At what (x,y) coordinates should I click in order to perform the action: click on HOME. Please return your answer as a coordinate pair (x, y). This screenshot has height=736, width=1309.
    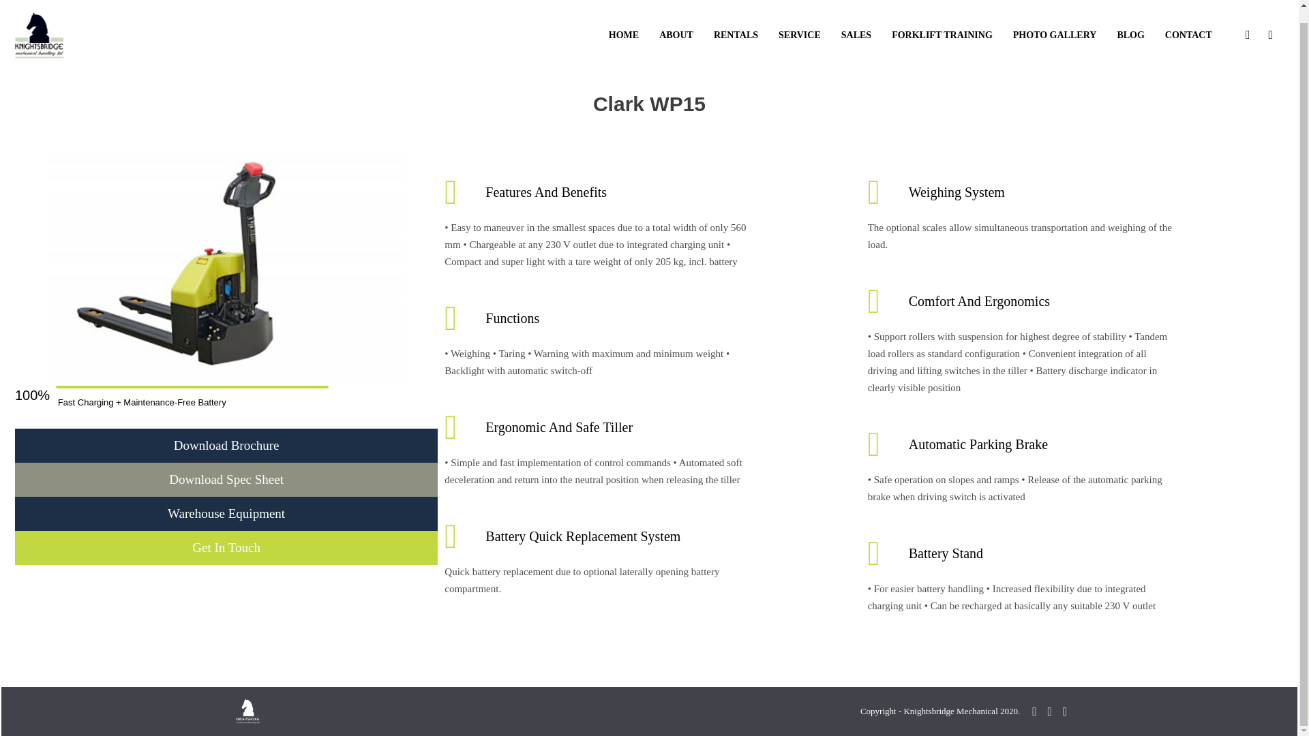
    Looking at the image, I should click on (623, 34).